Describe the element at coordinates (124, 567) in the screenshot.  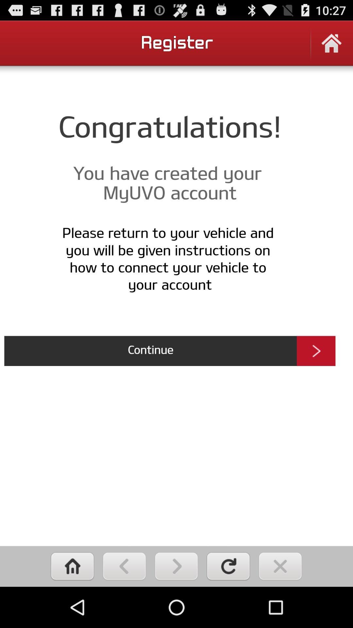
I see `go to previous` at that location.